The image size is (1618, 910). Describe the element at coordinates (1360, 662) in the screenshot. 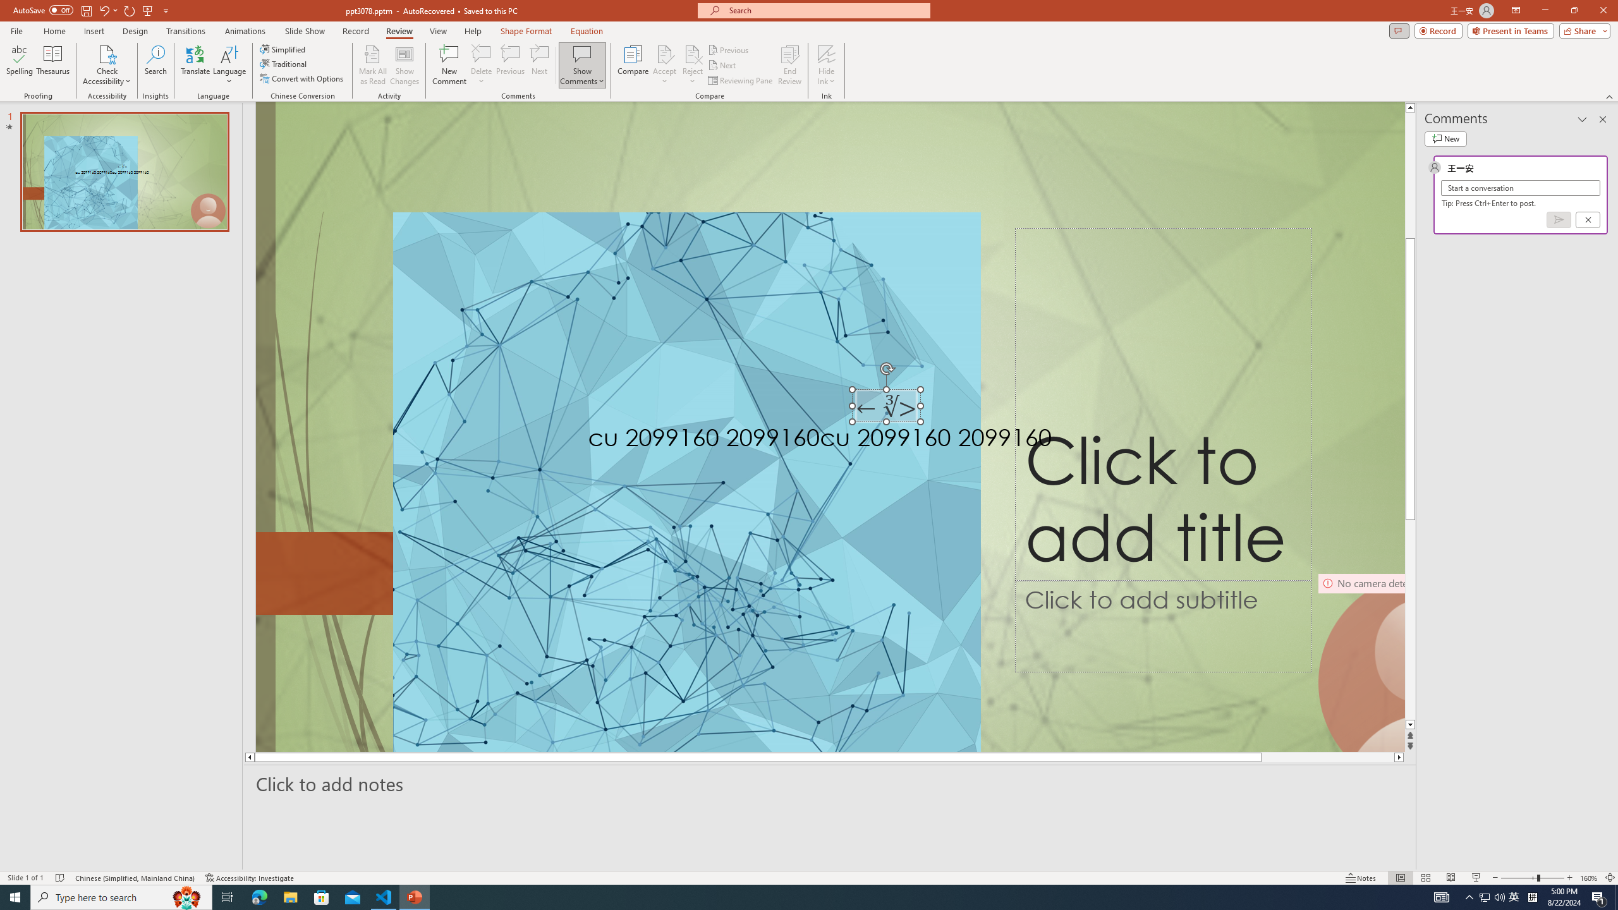

I see `Camera 9, No camera detected.` at that location.